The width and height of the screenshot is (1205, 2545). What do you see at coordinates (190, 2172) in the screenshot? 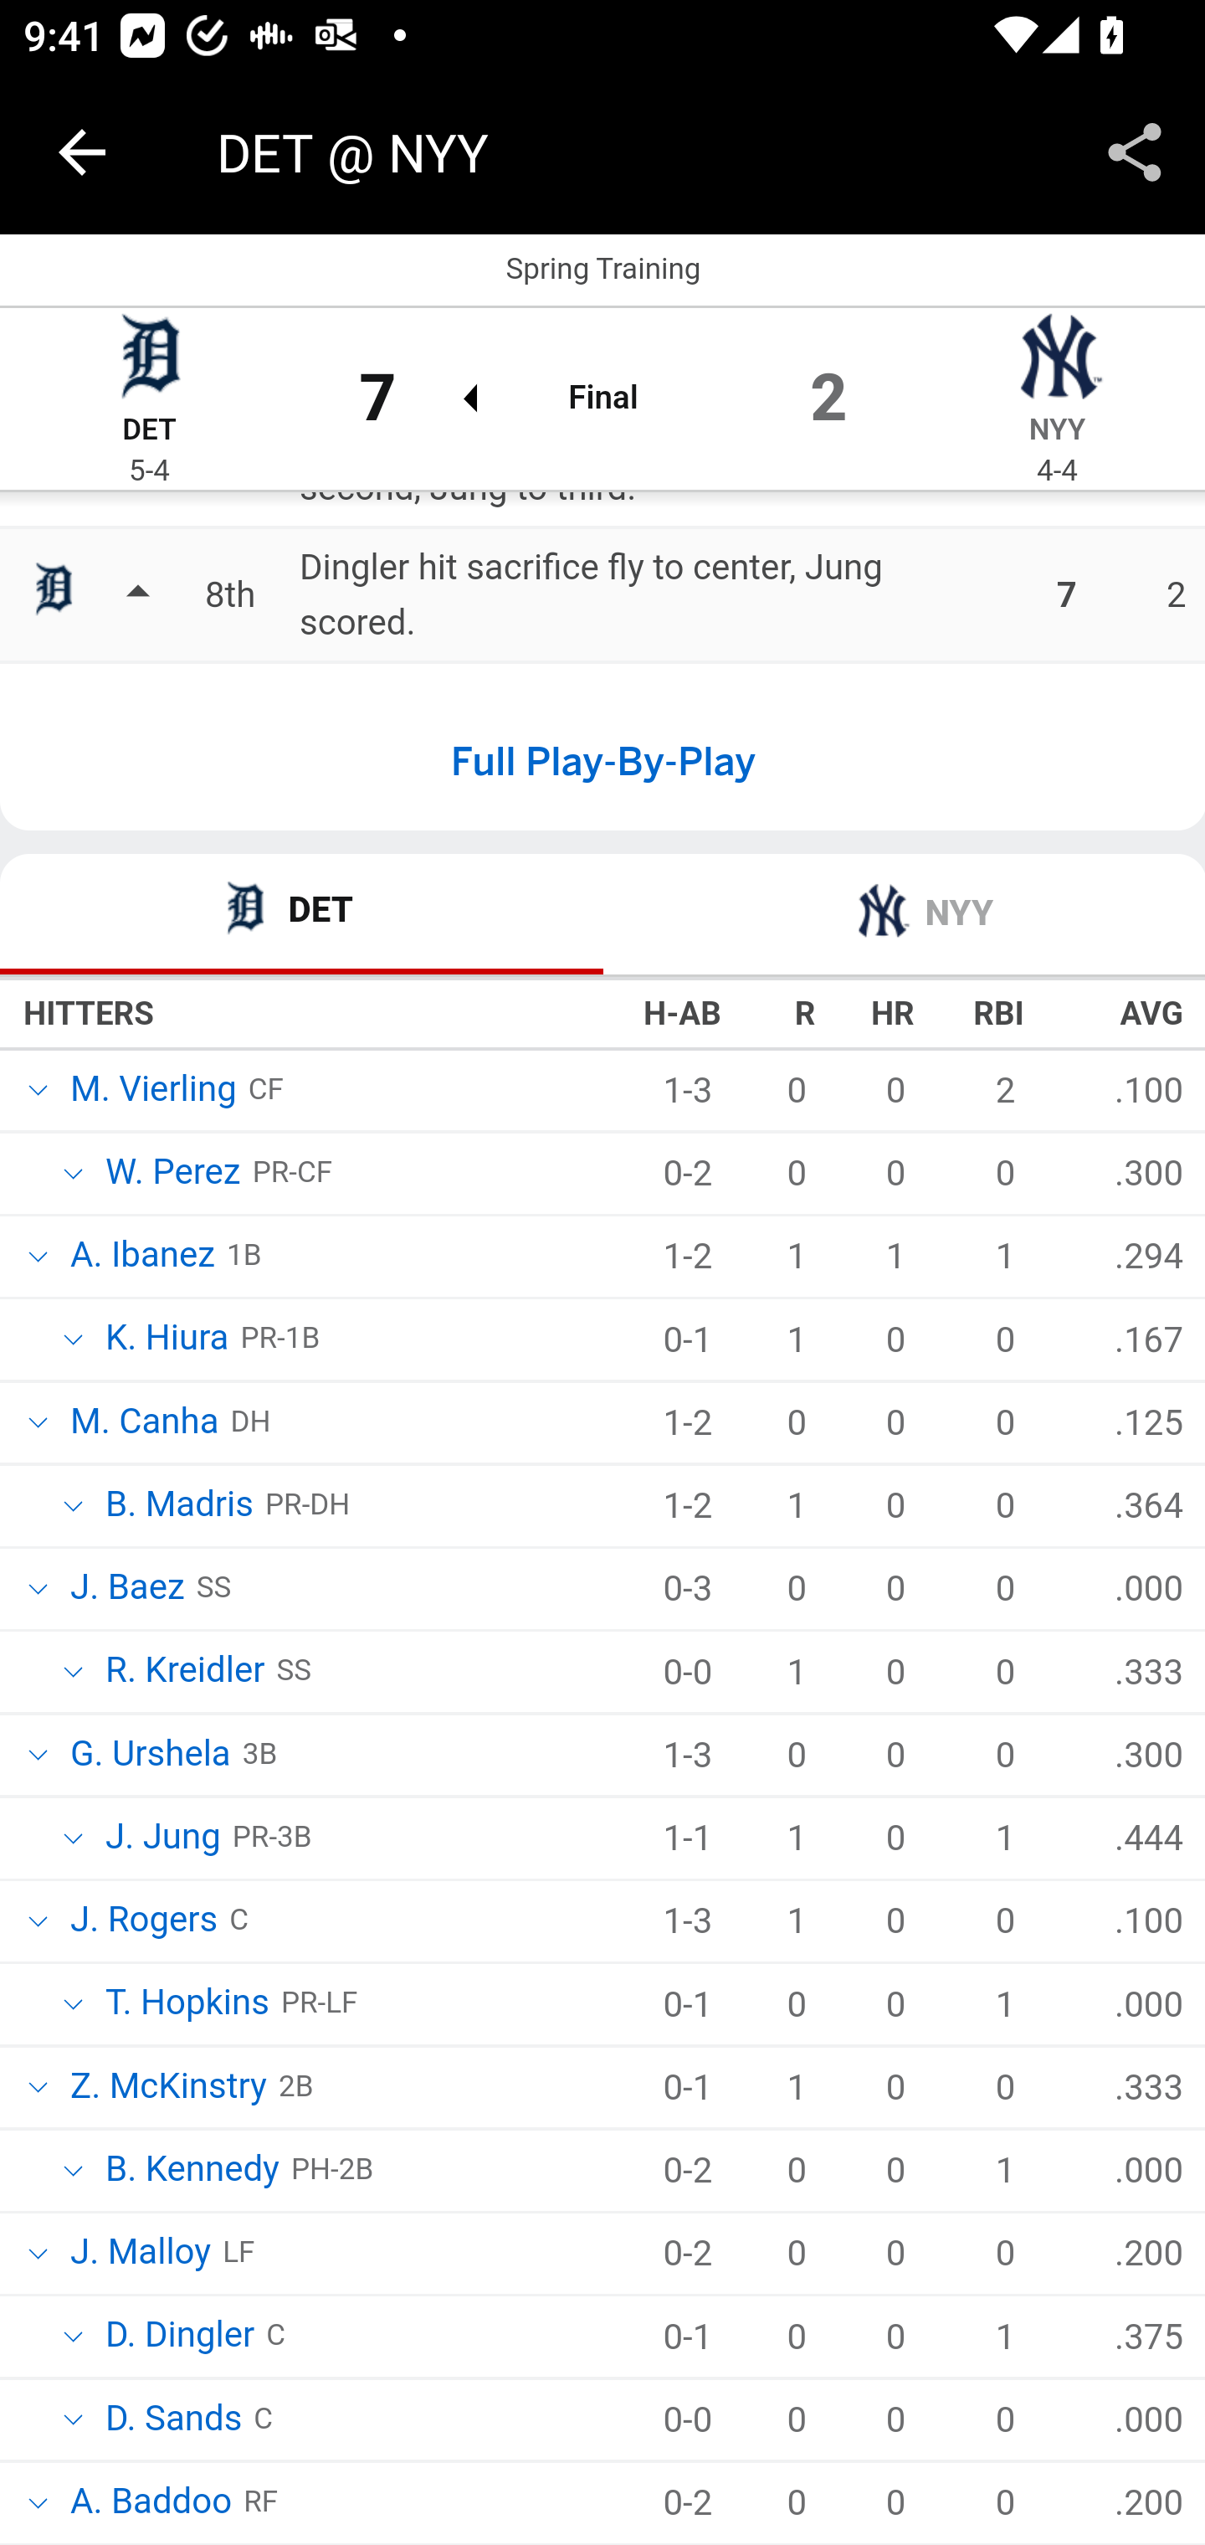
I see `B. Kennedy` at bounding box center [190, 2172].